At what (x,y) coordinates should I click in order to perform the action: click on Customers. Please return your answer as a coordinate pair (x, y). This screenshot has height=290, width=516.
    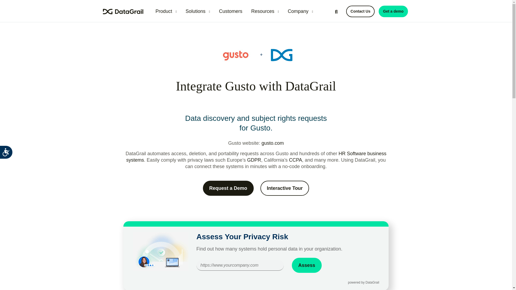
    Looking at the image, I should click on (231, 11).